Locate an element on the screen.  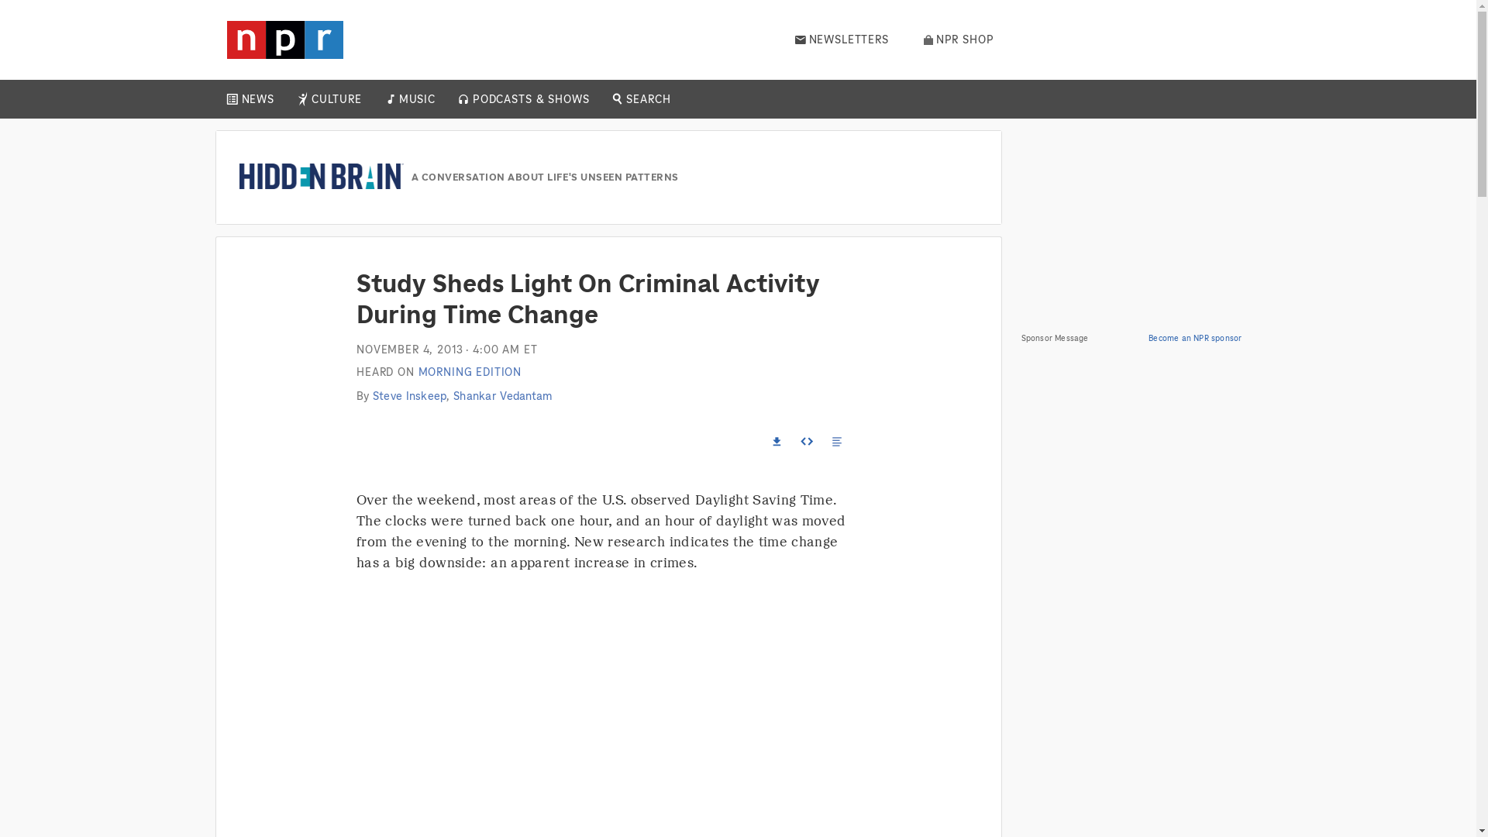
NEWSLETTERS is located at coordinates (842, 40).